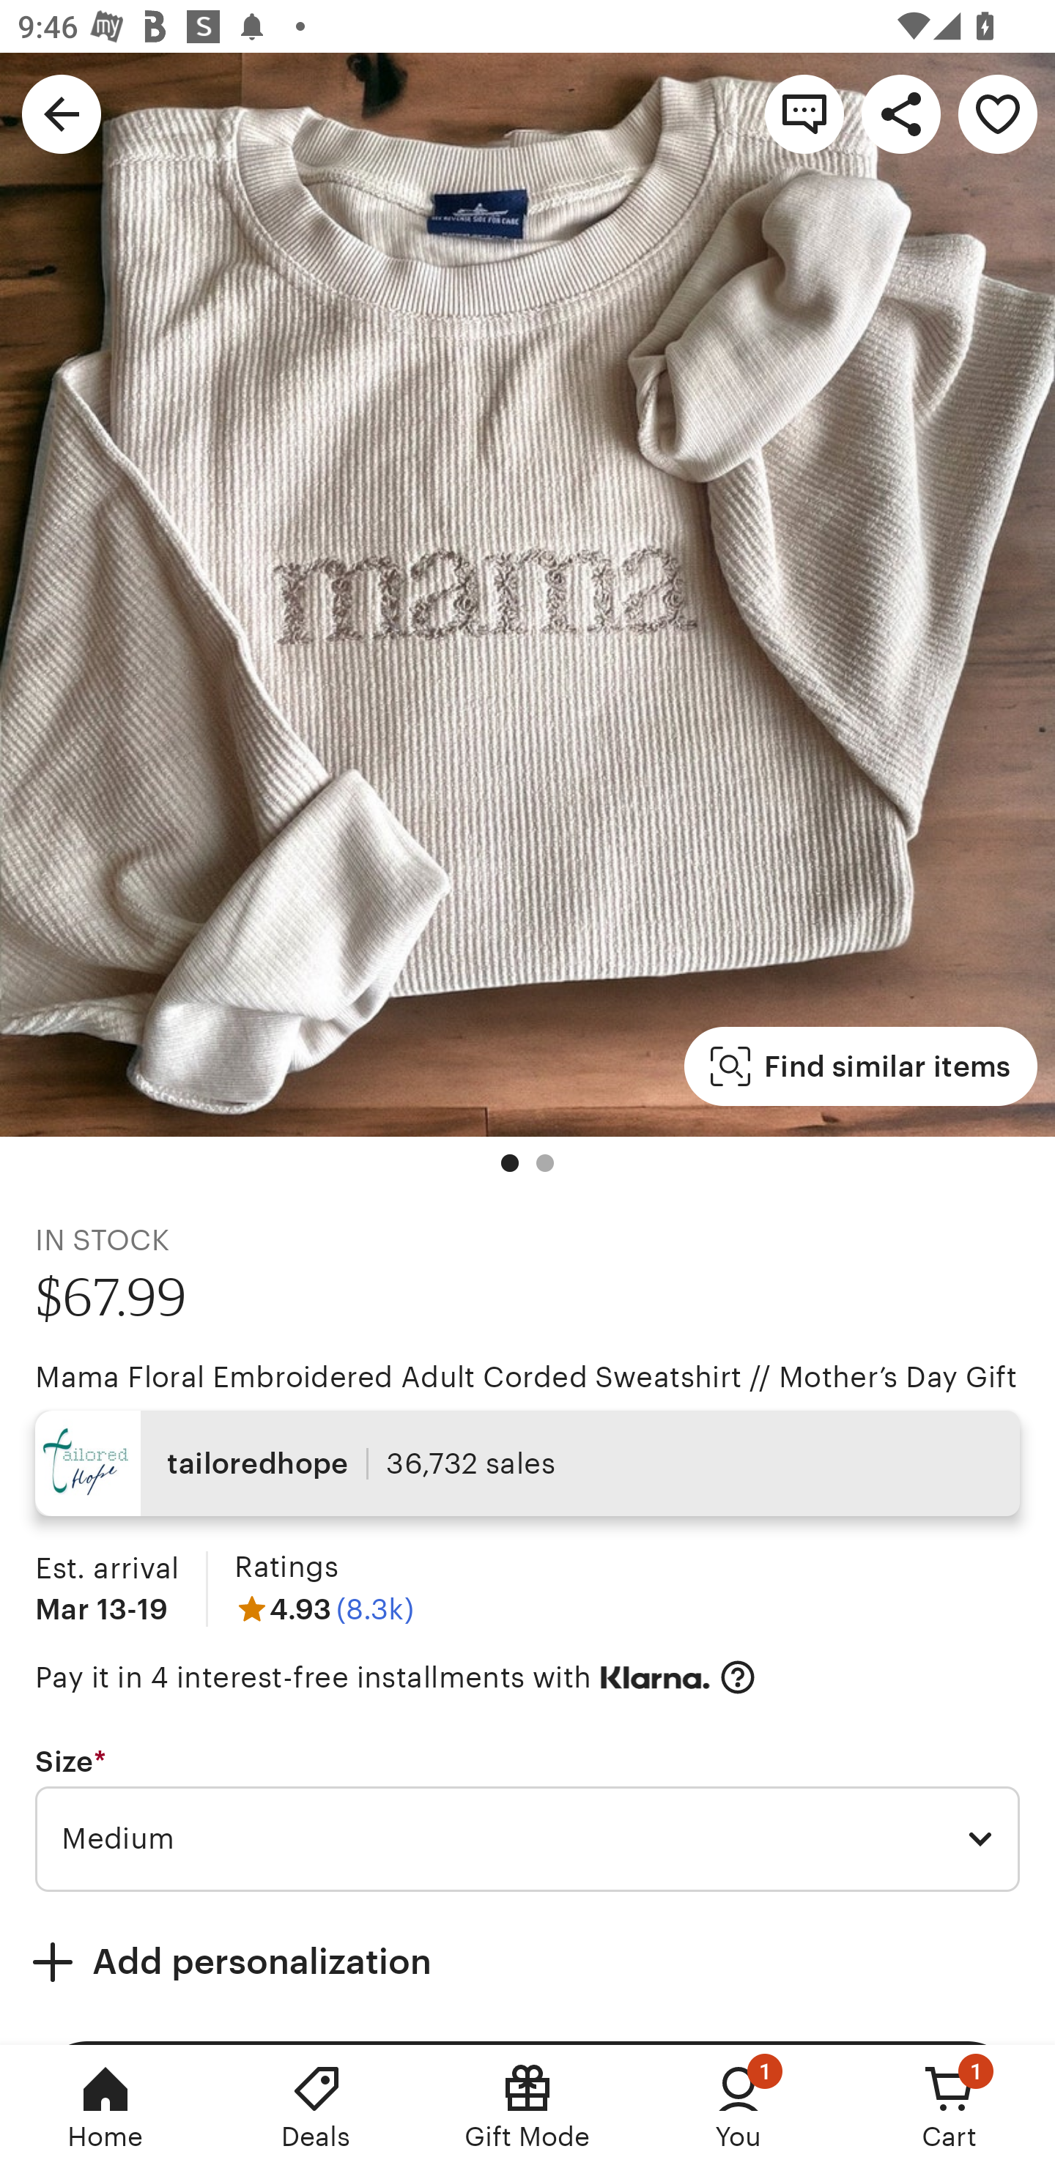  What do you see at coordinates (527, 2106) in the screenshot?
I see `Gift Mode` at bounding box center [527, 2106].